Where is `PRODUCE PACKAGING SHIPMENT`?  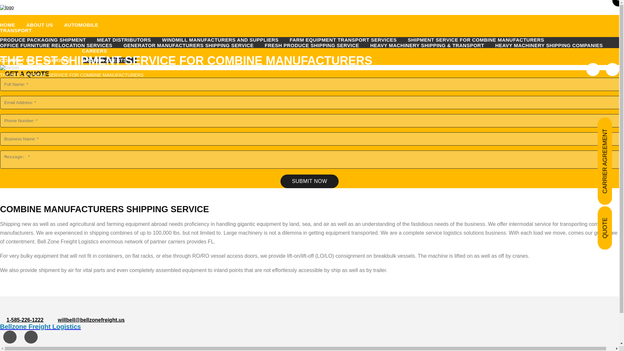
PRODUCE PACKAGING SHIPMENT is located at coordinates (47, 40).